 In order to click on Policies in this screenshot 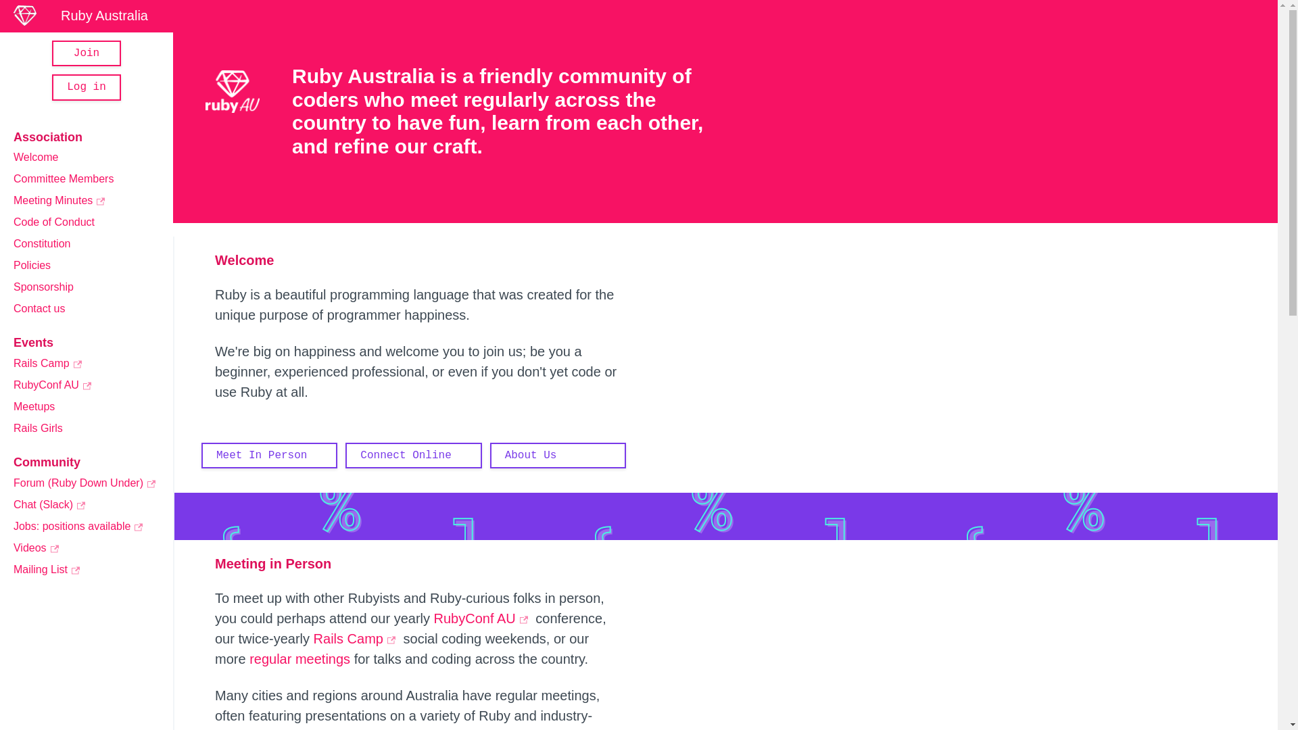, I will do `click(32, 265)`.